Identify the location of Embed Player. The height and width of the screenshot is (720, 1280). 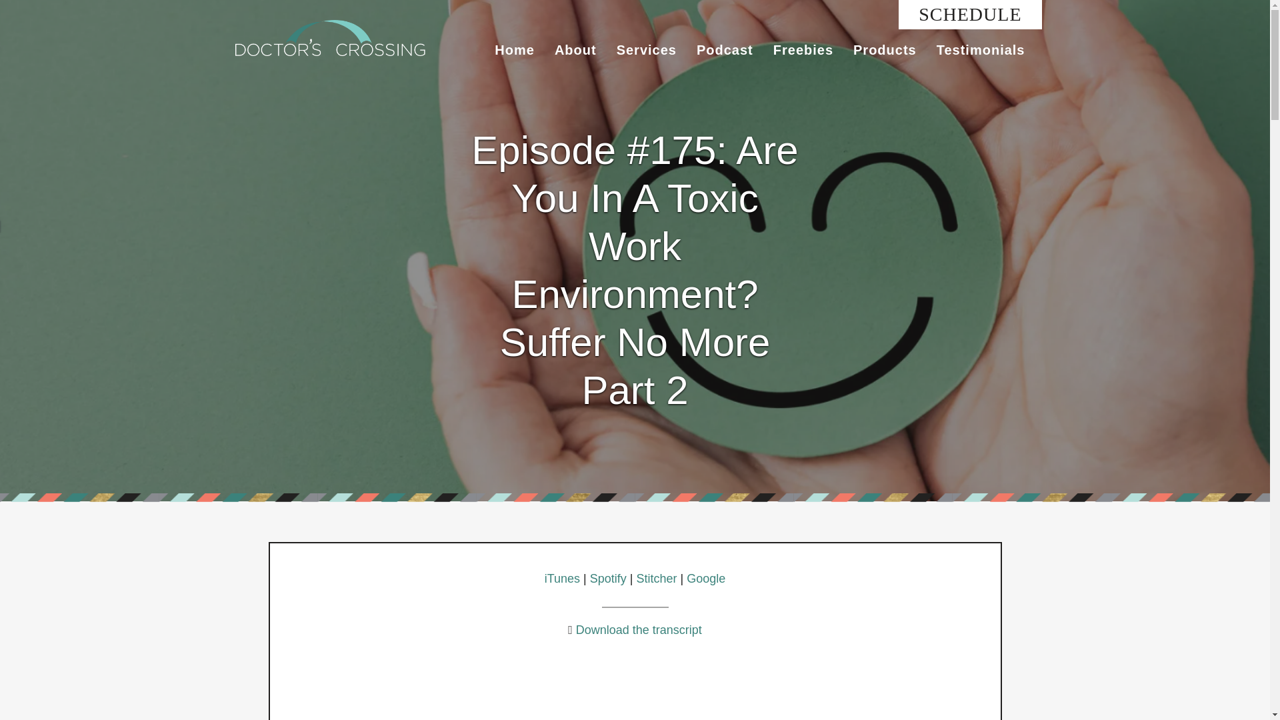
(634, 689).